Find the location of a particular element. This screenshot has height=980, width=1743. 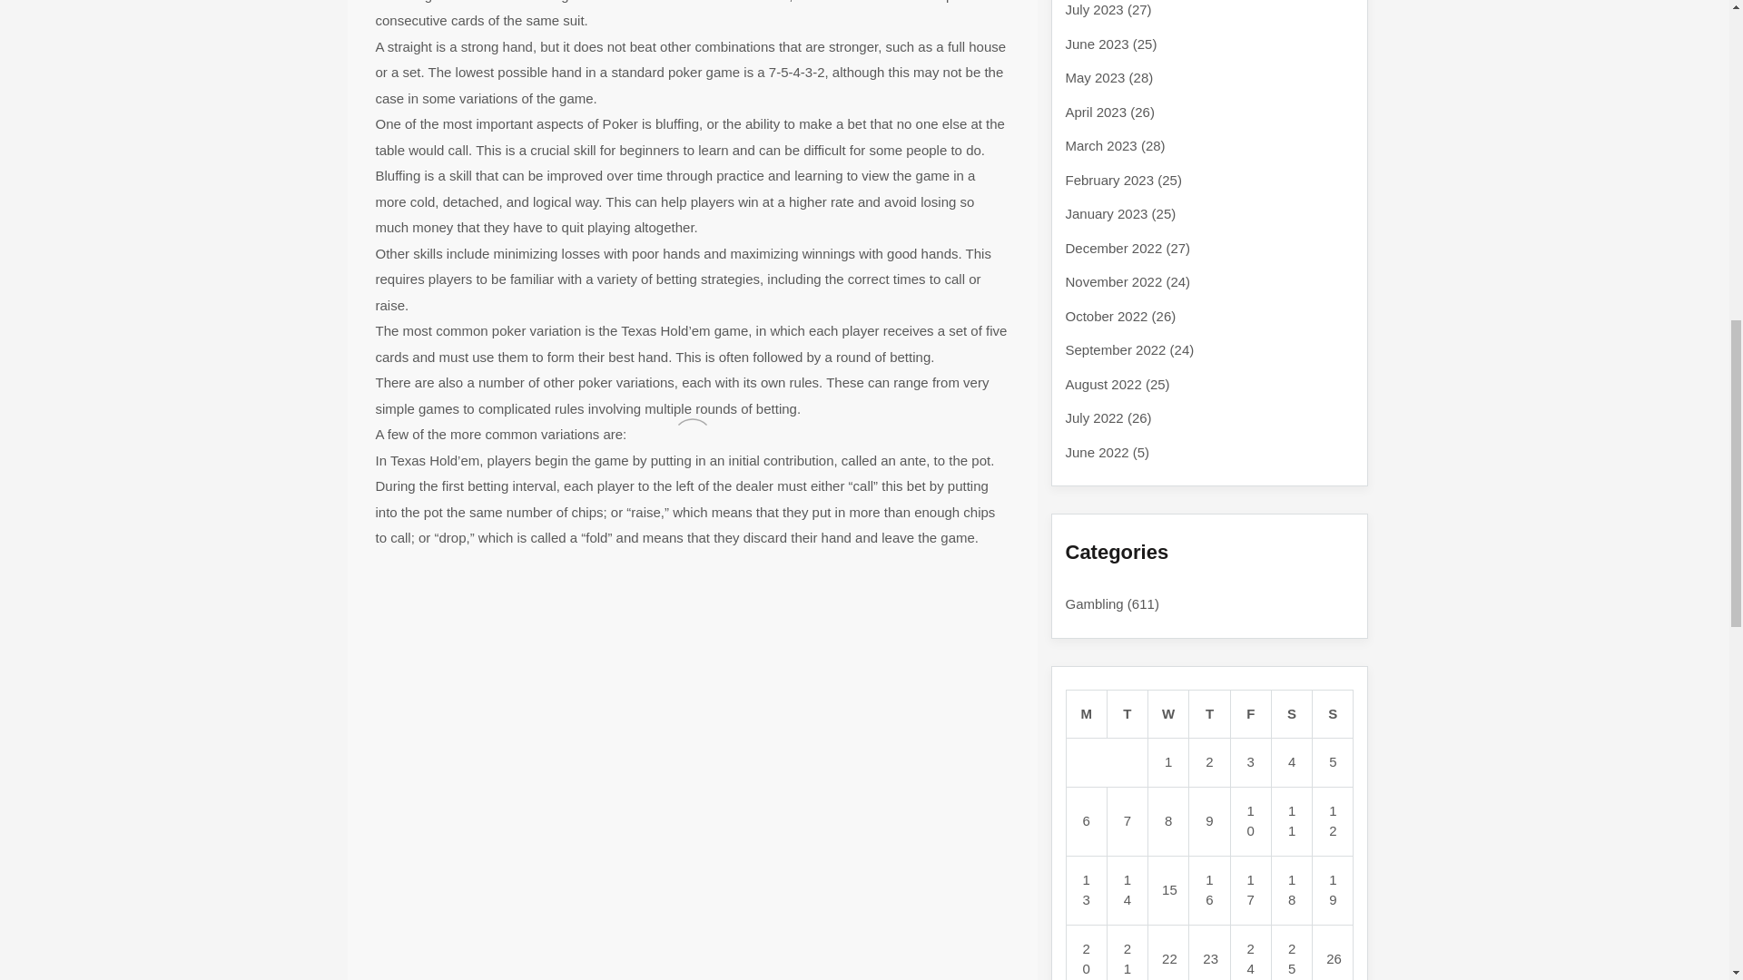

1 is located at coordinates (1167, 760).